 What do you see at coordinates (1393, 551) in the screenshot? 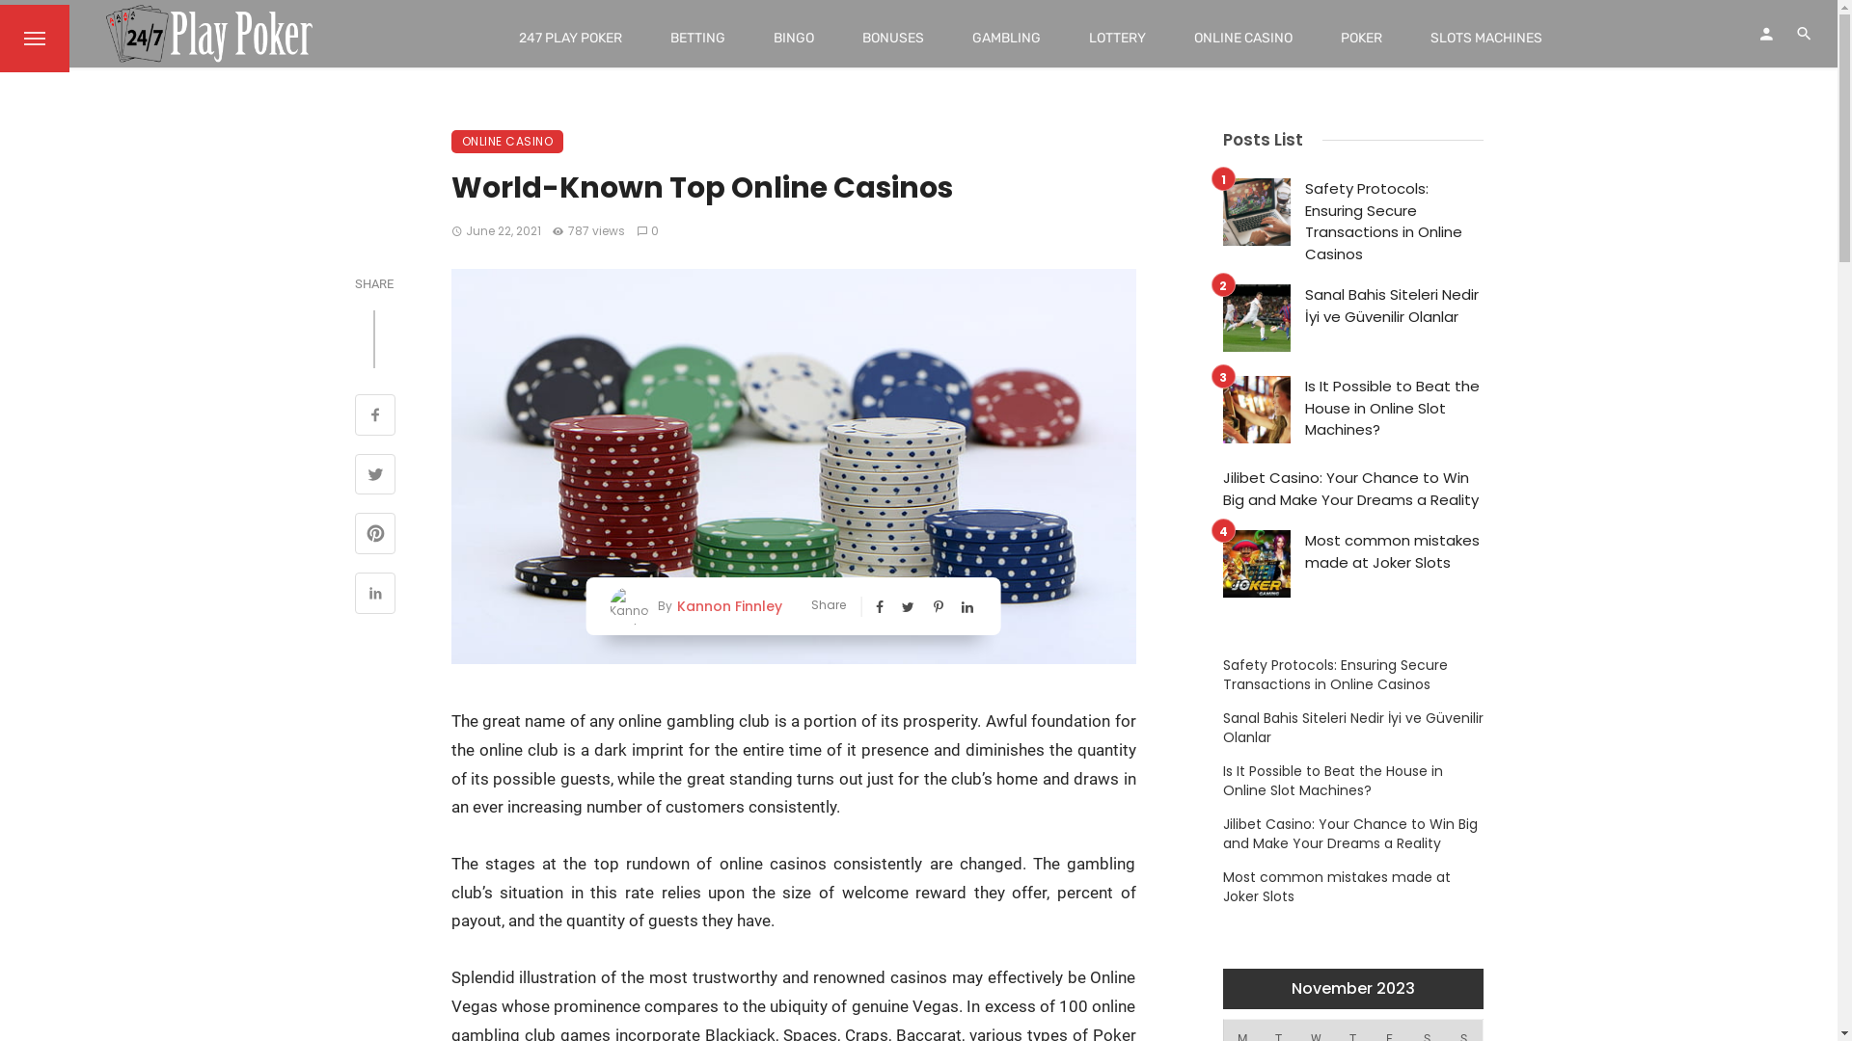
I see `Most common mistakes made at Joker Slots` at bounding box center [1393, 551].